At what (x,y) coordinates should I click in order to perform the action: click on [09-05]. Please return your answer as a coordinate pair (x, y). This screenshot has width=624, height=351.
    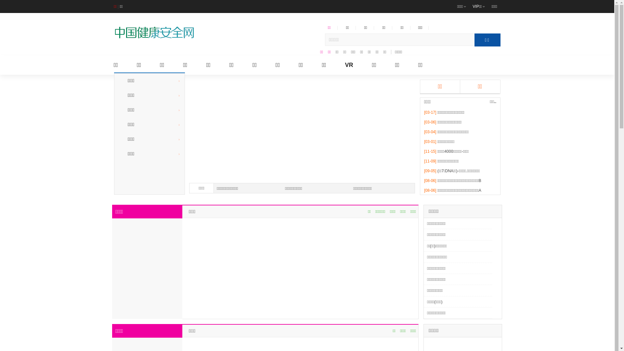
    Looking at the image, I should click on (430, 171).